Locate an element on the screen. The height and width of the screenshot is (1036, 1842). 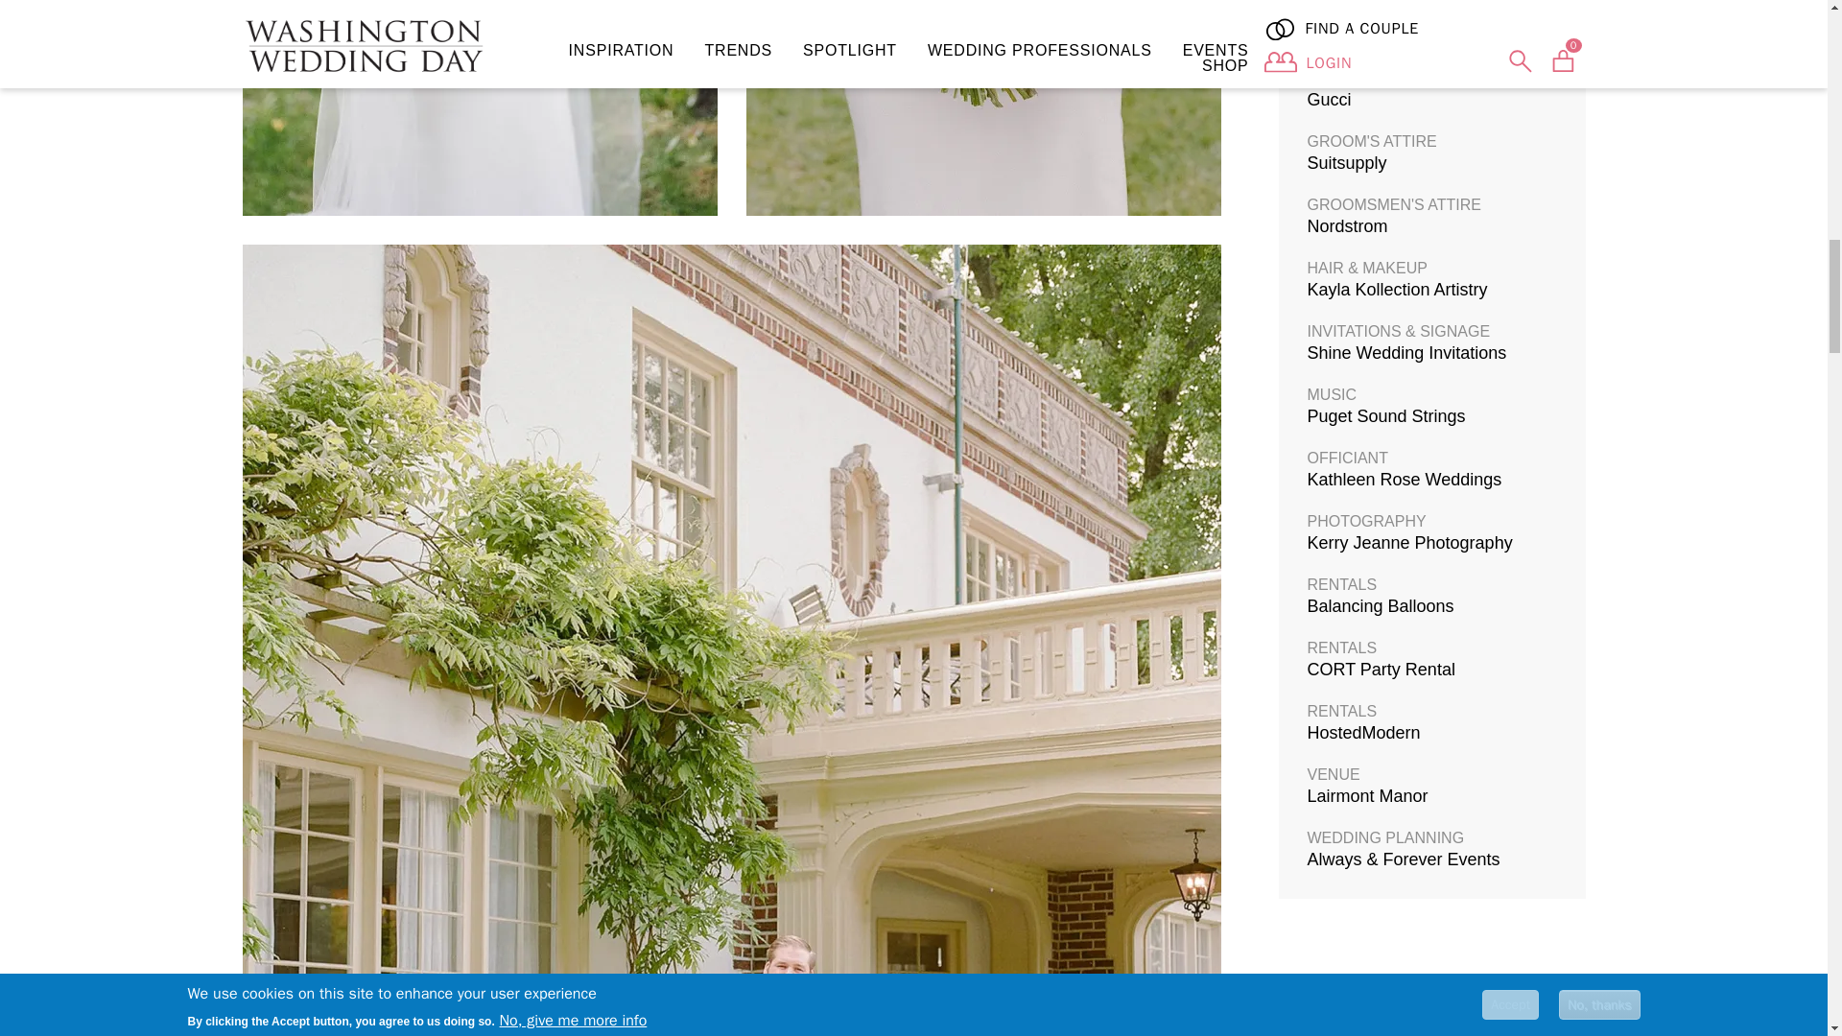
Suitsupply is located at coordinates (1346, 163).